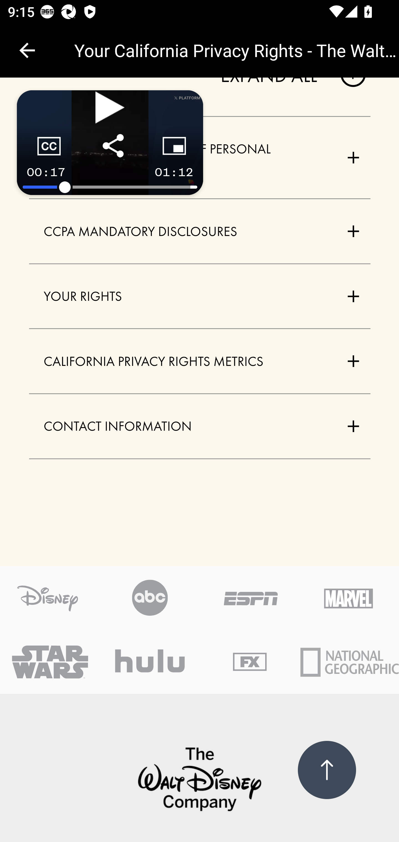 Image resolution: width=399 pixels, height=842 pixels. I want to click on ACCORDION TOGGLE CALIFORNIA PRIVACY RIGHTS METRICS, so click(200, 361).